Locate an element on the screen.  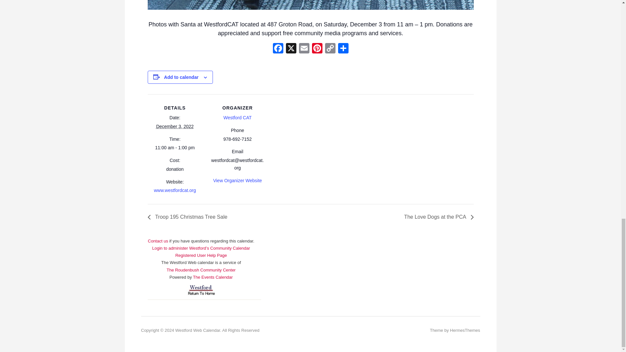
2022-12-03 is located at coordinates (175, 148).